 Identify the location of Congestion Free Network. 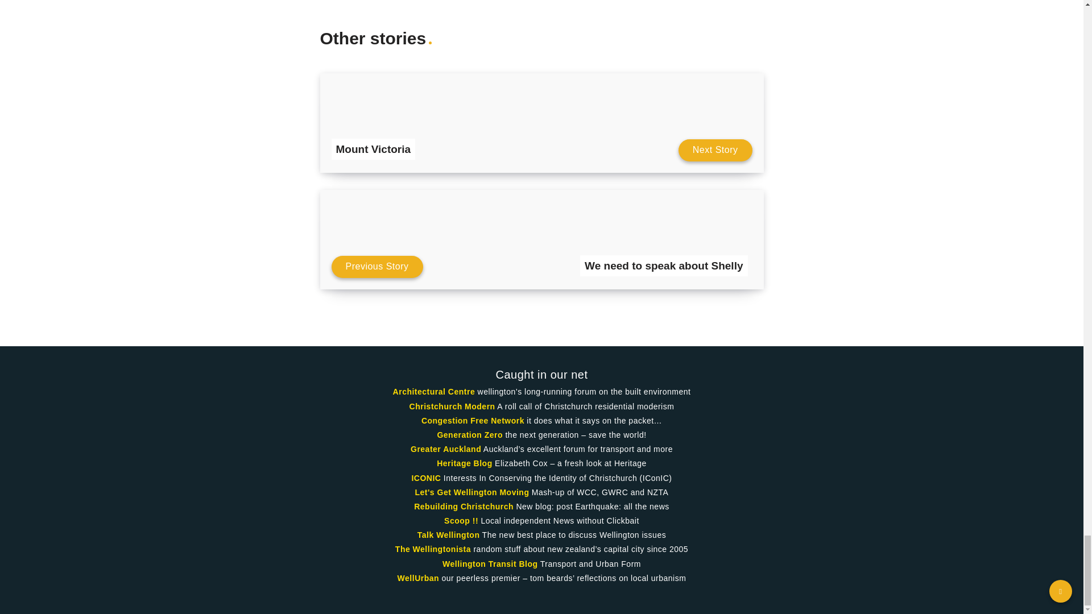
(473, 421).